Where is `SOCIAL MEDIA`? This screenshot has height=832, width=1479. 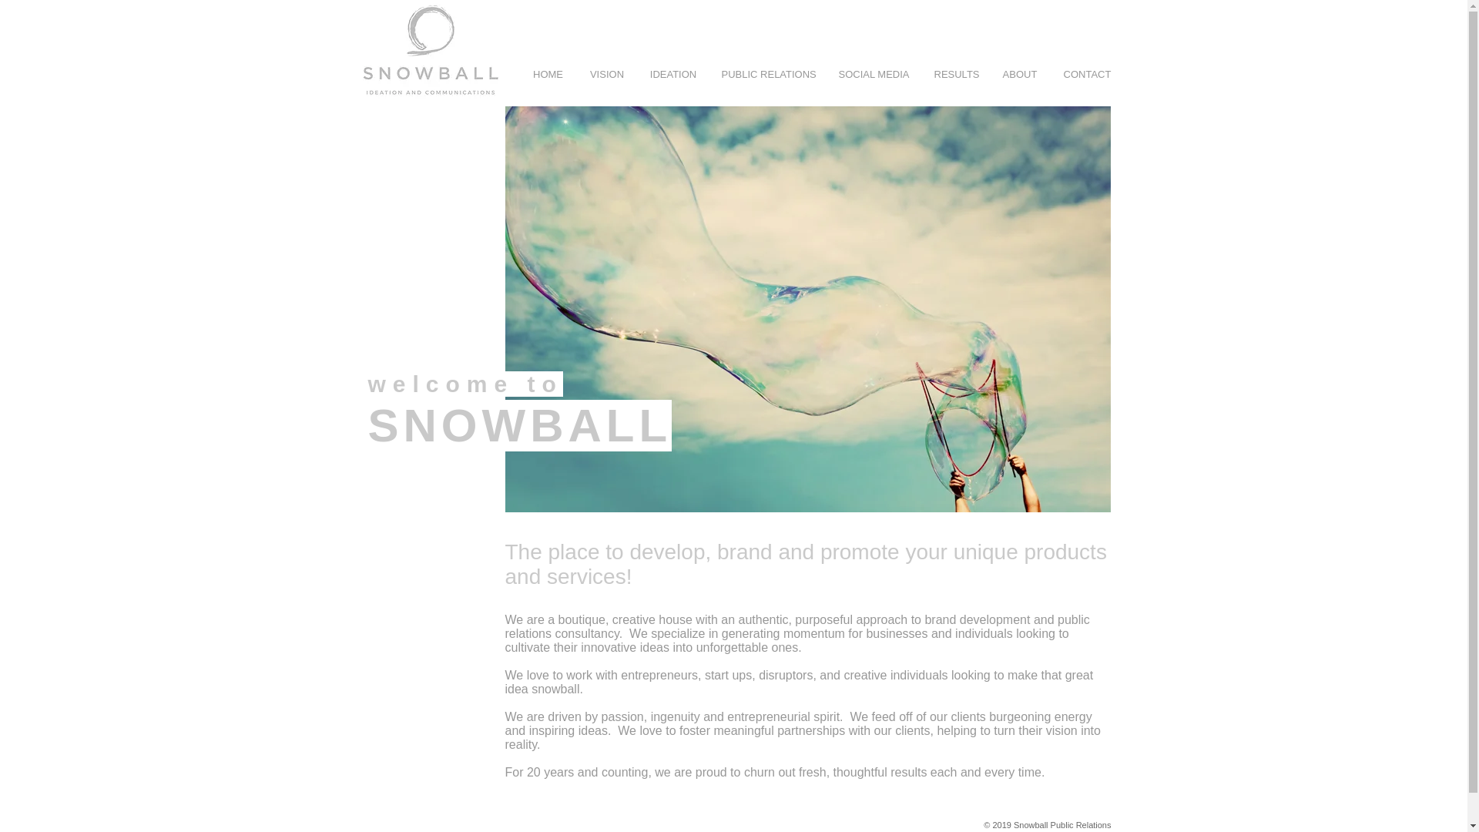 SOCIAL MEDIA is located at coordinates (874, 74).